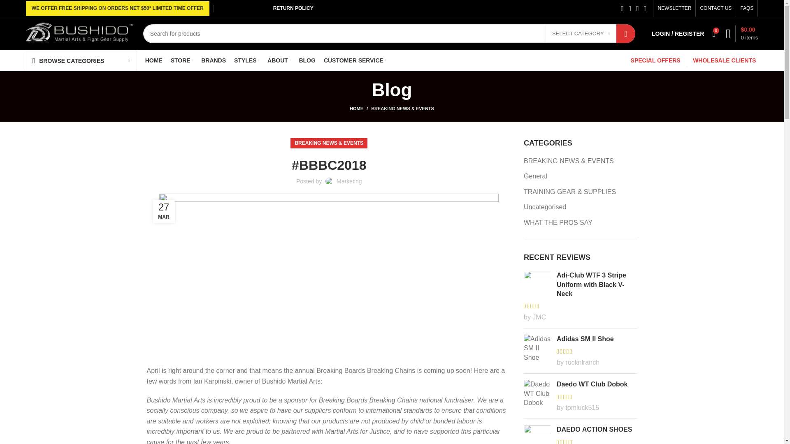  What do you see at coordinates (581, 33) in the screenshot?
I see `SELECT CATEGORY` at bounding box center [581, 33].